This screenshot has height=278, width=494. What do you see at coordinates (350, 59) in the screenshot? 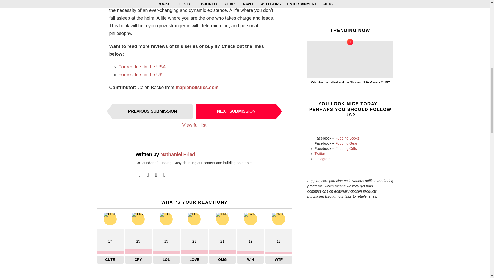
I see `Who Are the Tallest and the Shortest NBA Players 2019?` at bounding box center [350, 59].